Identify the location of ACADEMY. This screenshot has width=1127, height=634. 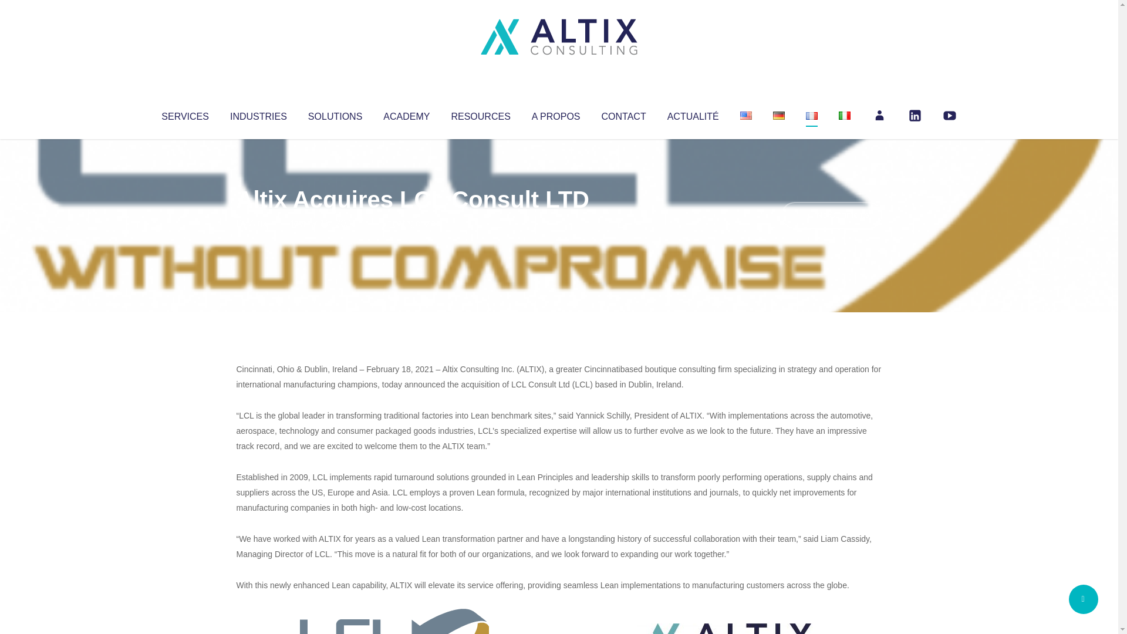
(406, 114).